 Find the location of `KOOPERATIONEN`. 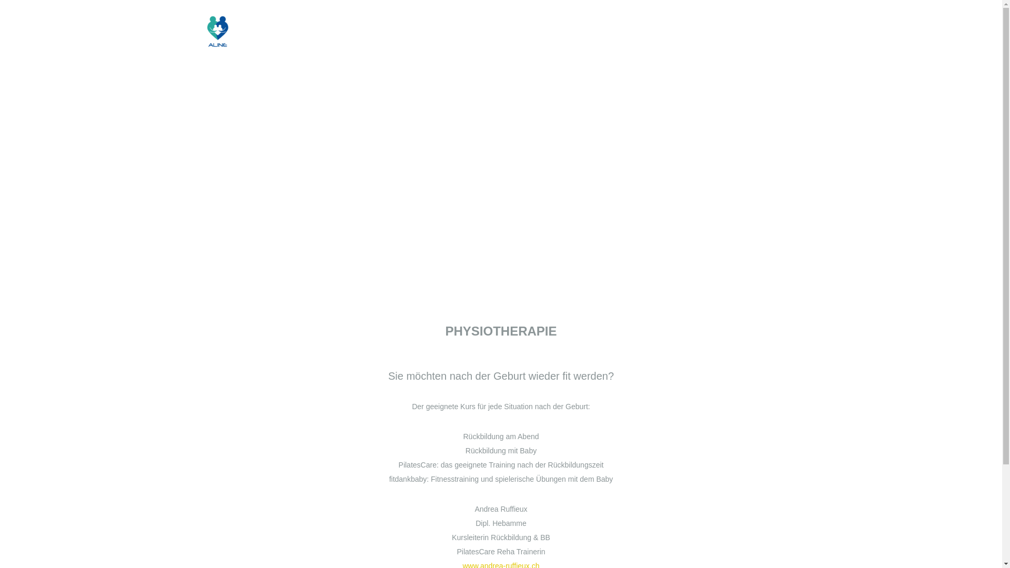

KOOPERATIONEN is located at coordinates (703, 32).